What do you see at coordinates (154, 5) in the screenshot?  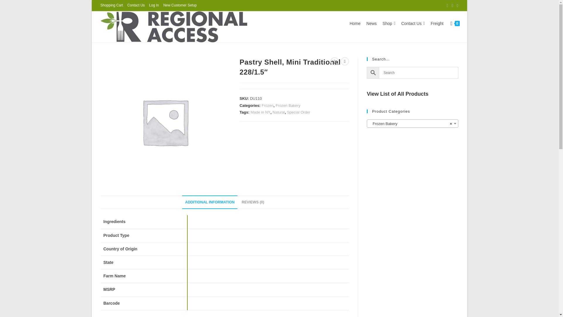 I see `Log In` at bounding box center [154, 5].